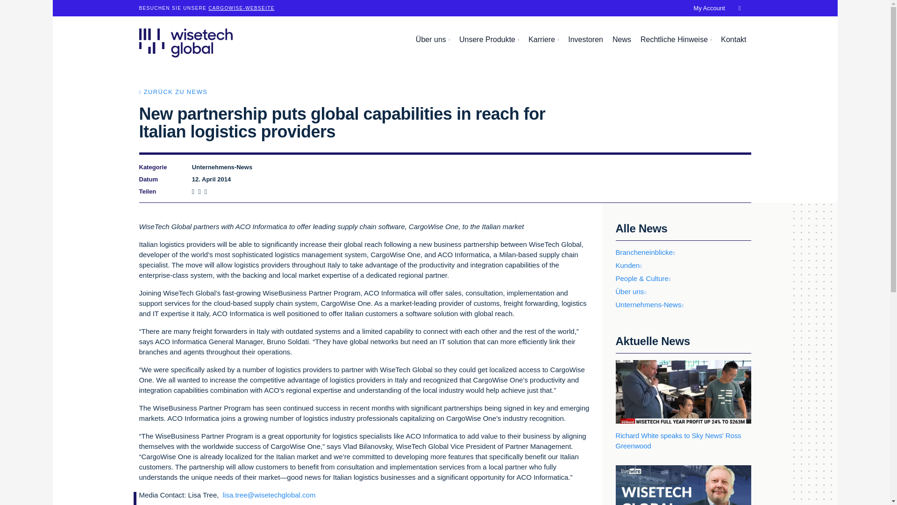  Describe the element at coordinates (683, 485) in the screenshot. I see `Richard White speaks to Livewire post FY24 results` at that location.